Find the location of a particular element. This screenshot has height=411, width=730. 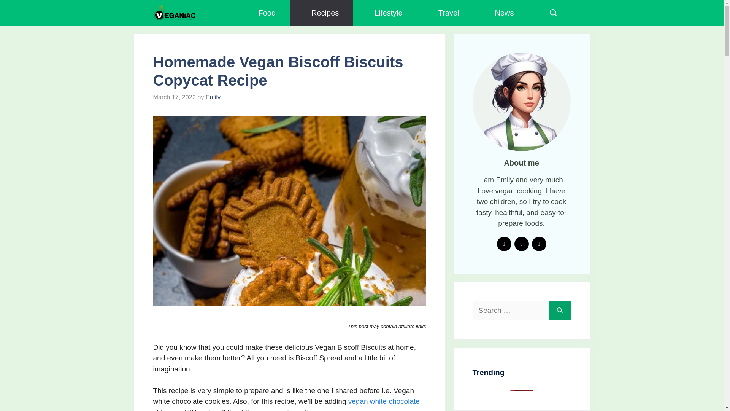

Lifestyle is located at coordinates (384, 13).